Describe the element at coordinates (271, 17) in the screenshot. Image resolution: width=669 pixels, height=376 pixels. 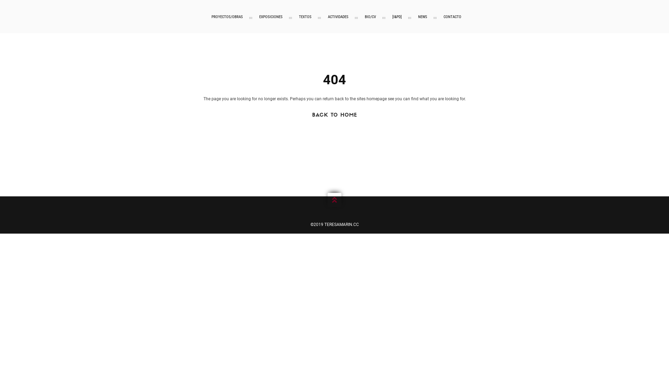
I see `EXPOSICIONES` at that location.